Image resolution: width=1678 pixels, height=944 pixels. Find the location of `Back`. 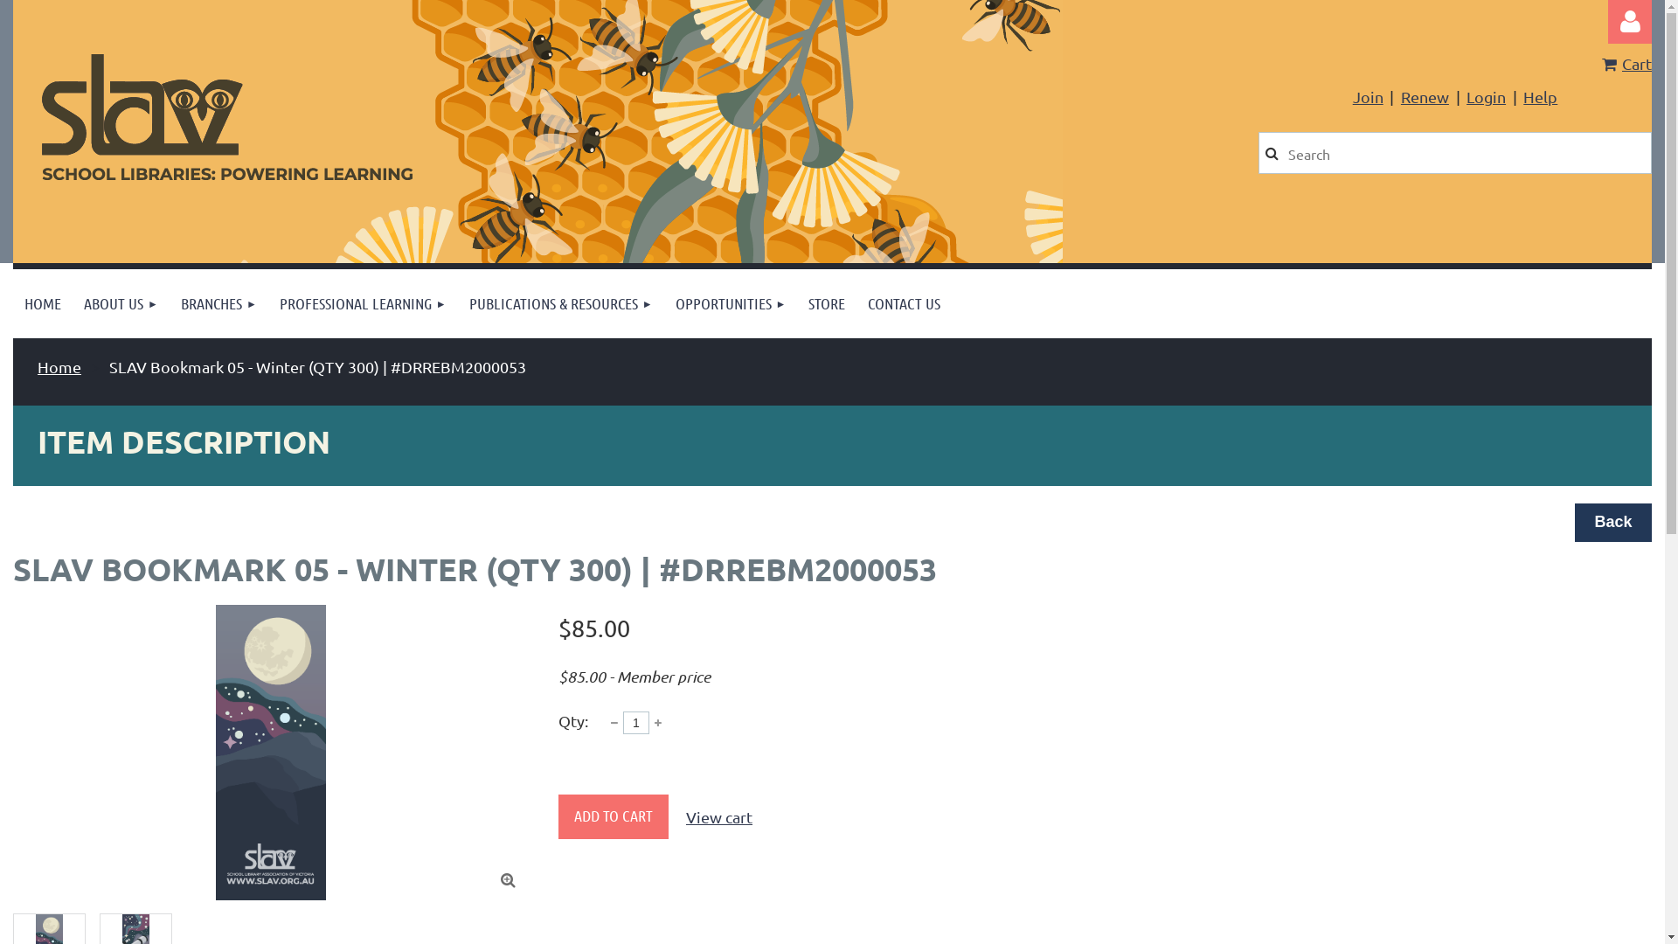

Back is located at coordinates (1613, 523).